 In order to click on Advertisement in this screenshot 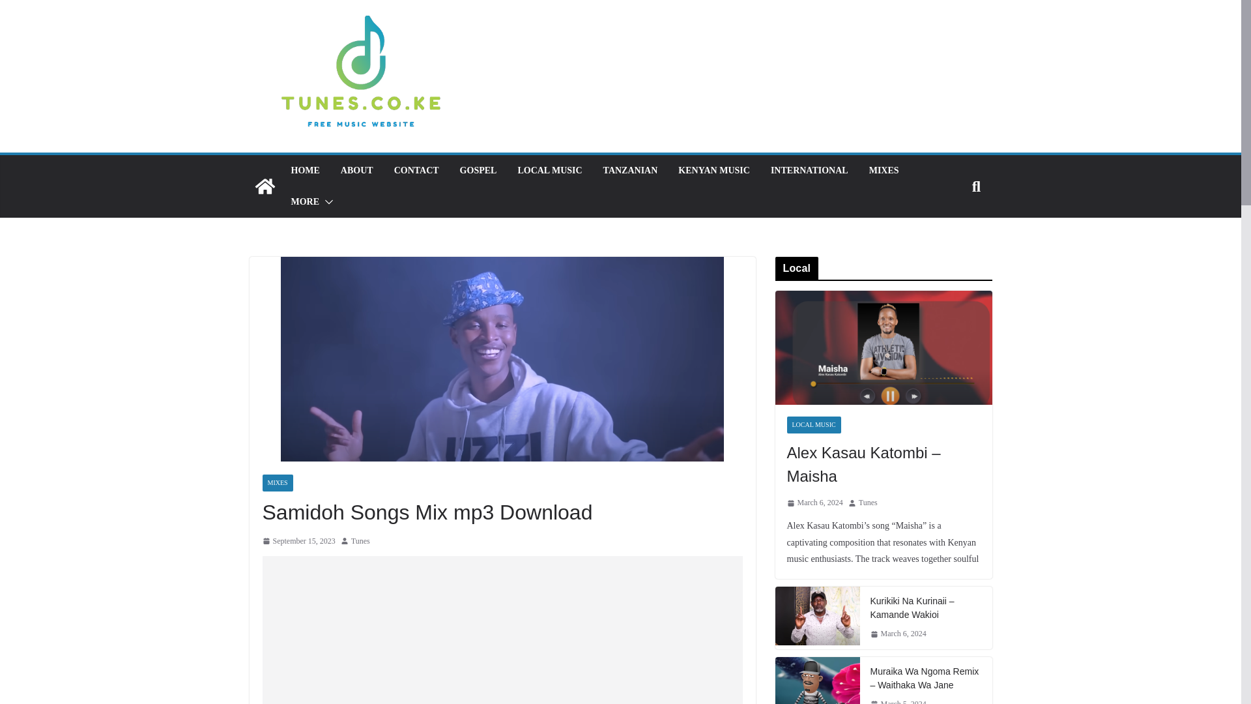, I will do `click(502, 630)`.